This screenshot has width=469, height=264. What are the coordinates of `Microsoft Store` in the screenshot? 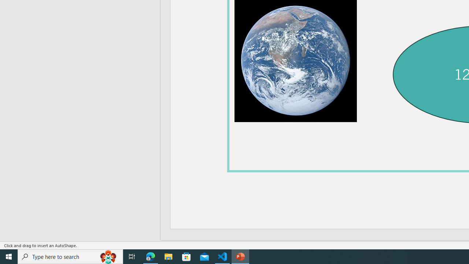 It's located at (187, 257).